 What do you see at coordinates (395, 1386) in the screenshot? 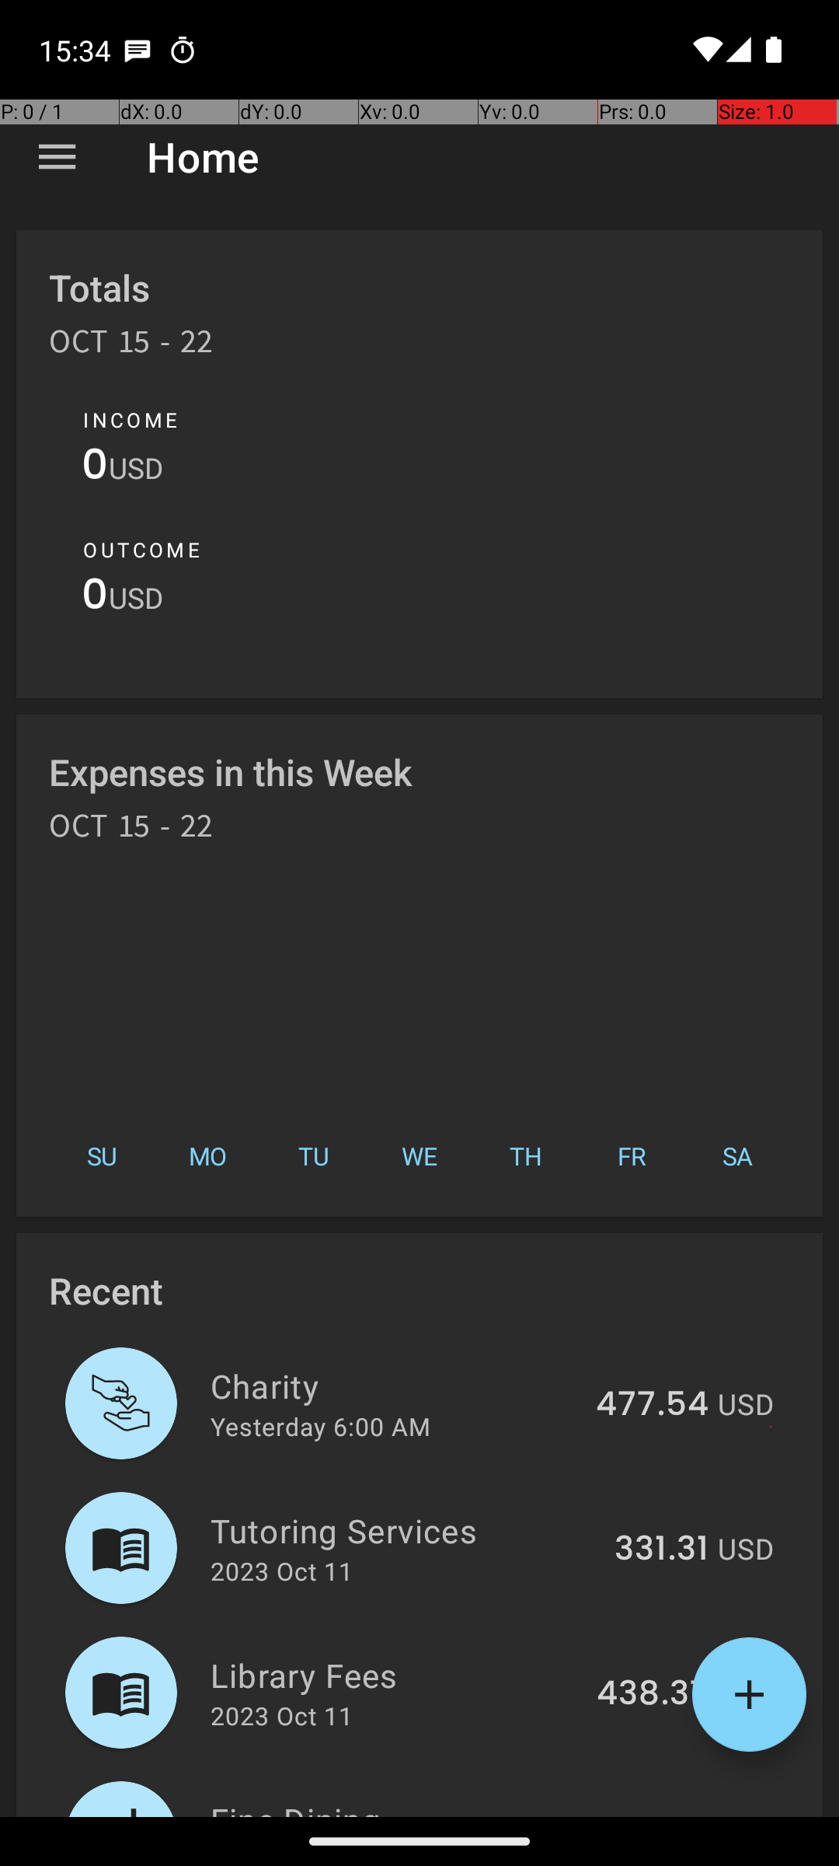
I see `Charity` at bounding box center [395, 1386].